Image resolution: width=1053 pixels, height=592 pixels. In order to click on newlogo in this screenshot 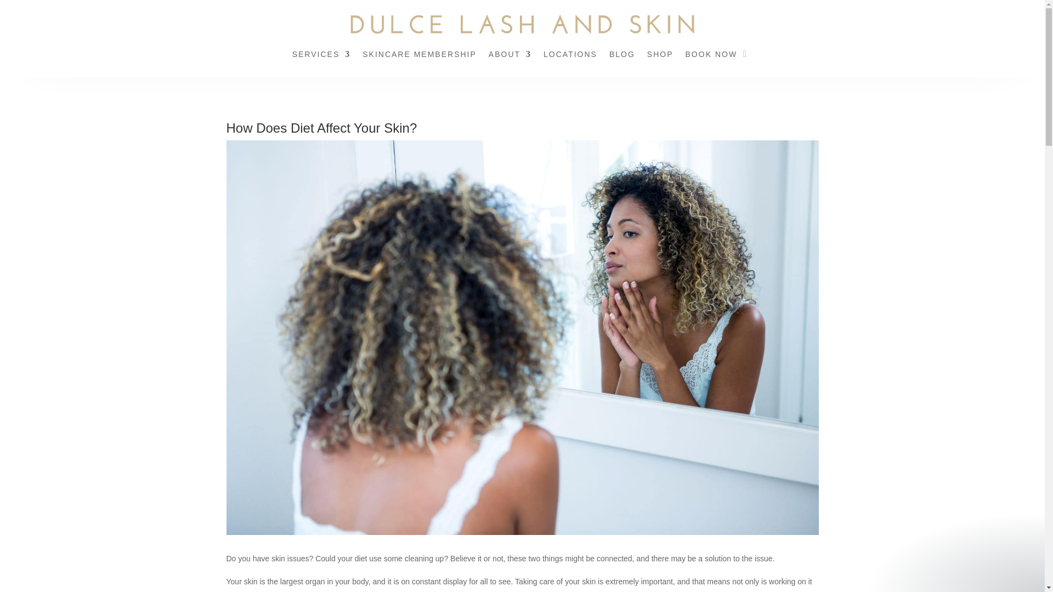, I will do `click(522, 24)`.